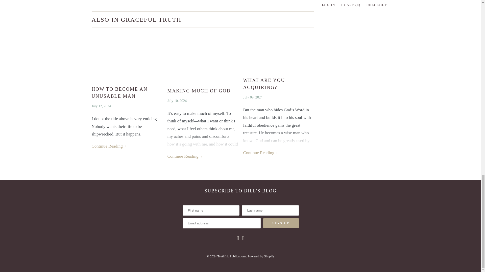  What do you see at coordinates (278, 51) in the screenshot?
I see `WHAT ARE YOU ACQUIRING?` at bounding box center [278, 51].